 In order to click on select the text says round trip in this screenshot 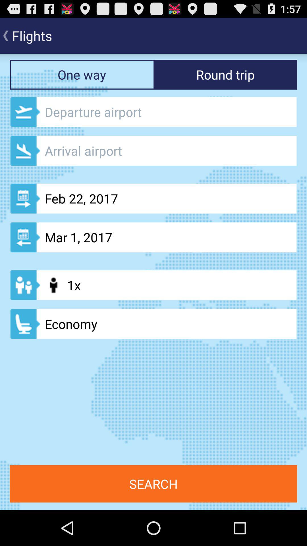, I will do `click(225, 75)`.